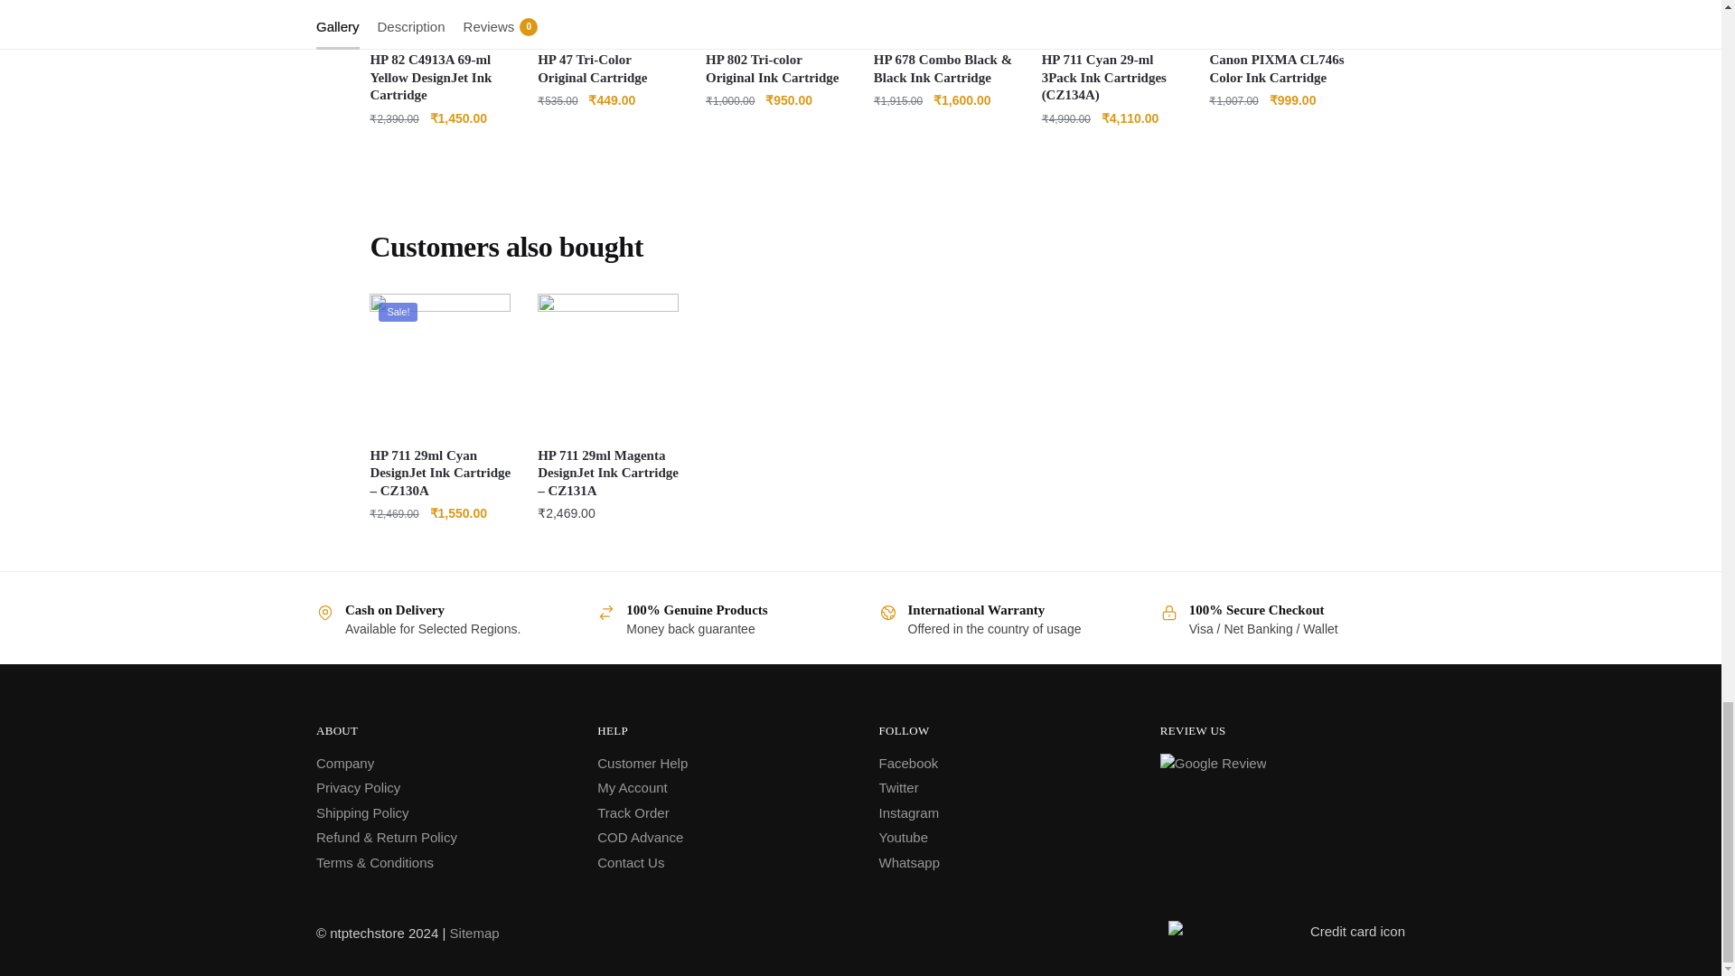  Describe the element at coordinates (607, 20) in the screenshot. I see `HP 47 Tri-Color Original Cartridge` at that location.